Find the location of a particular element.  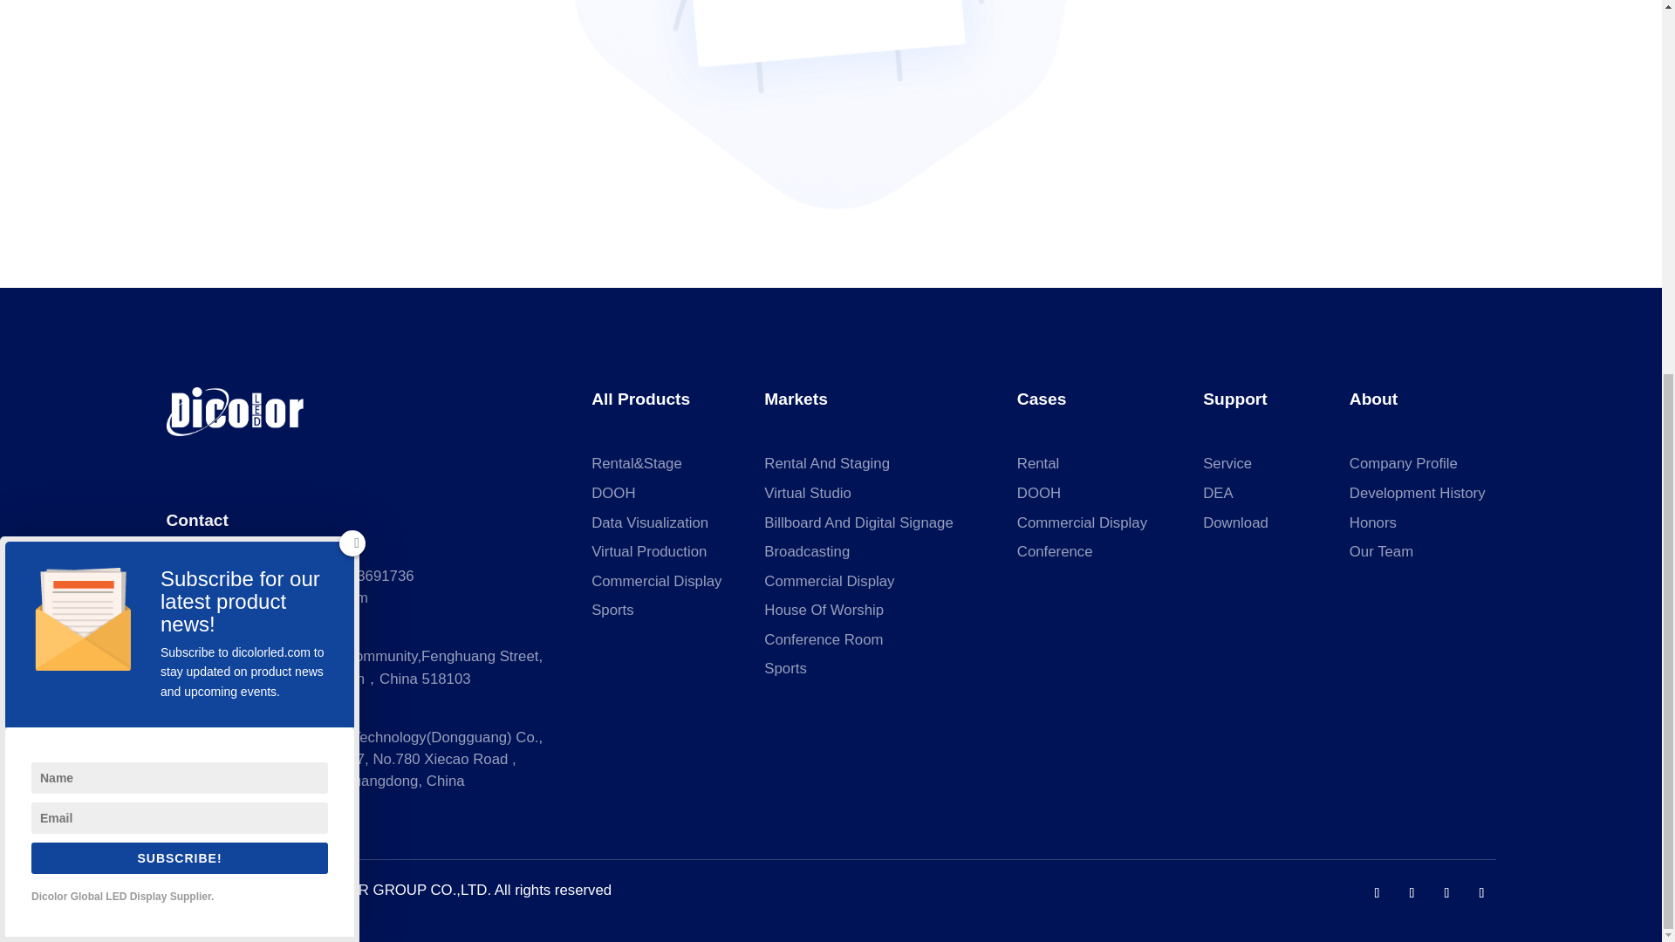

Rental And Staging is located at coordinates (826, 463).